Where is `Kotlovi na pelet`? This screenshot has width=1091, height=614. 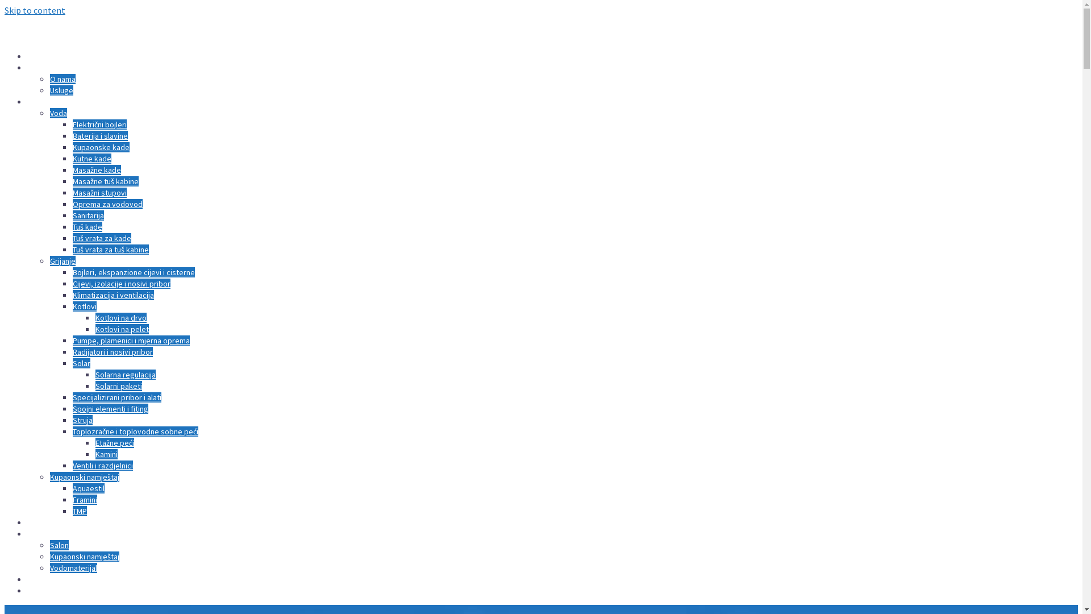 Kotlovi na pelet is located at coordinates (122, 329).